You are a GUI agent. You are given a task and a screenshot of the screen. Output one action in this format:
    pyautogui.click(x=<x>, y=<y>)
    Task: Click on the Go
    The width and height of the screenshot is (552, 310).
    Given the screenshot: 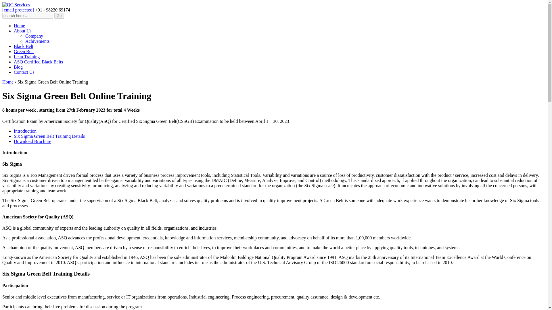 What is the action you would take?
    pyautogui.click(x=59, y=15)
    